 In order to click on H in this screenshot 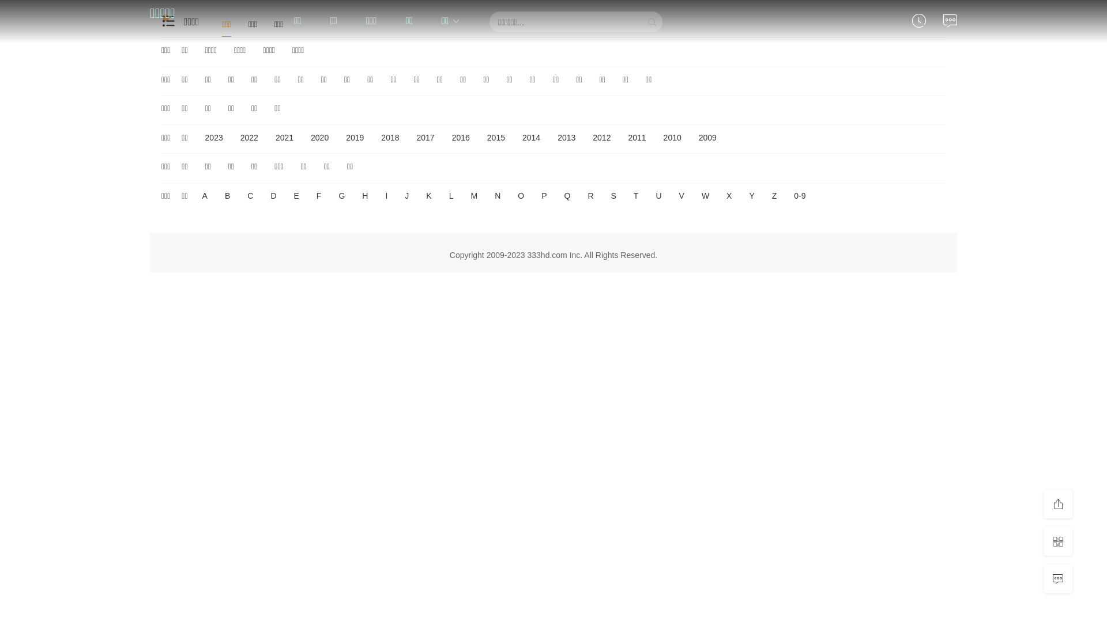, I will do `click(365, 196)`.